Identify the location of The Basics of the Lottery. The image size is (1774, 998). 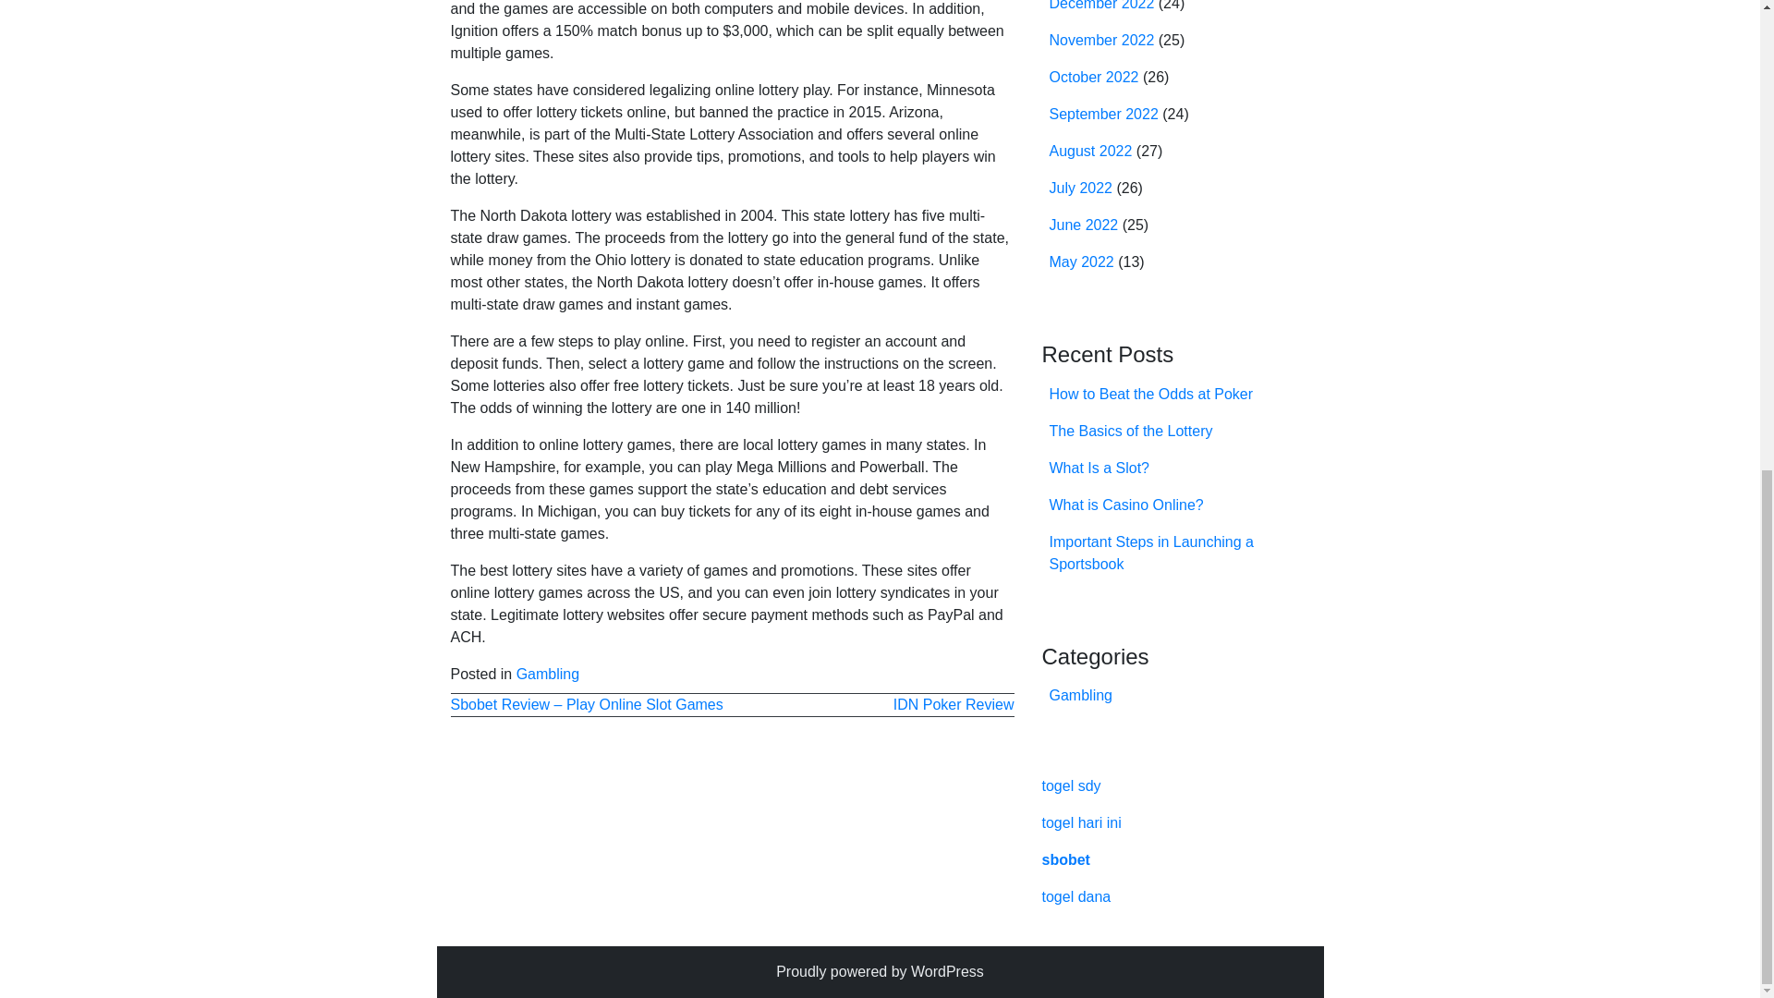
(1131, 431).